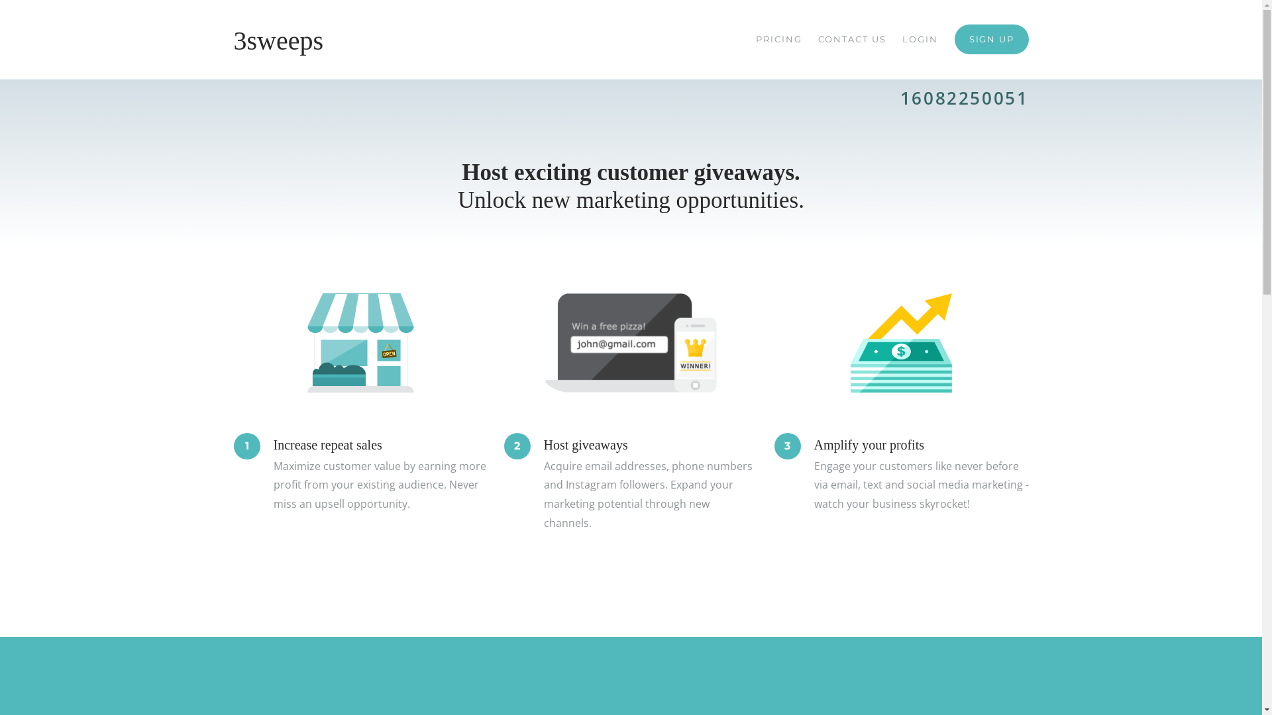  I want to click on SIGN UP, so click(992, 40).